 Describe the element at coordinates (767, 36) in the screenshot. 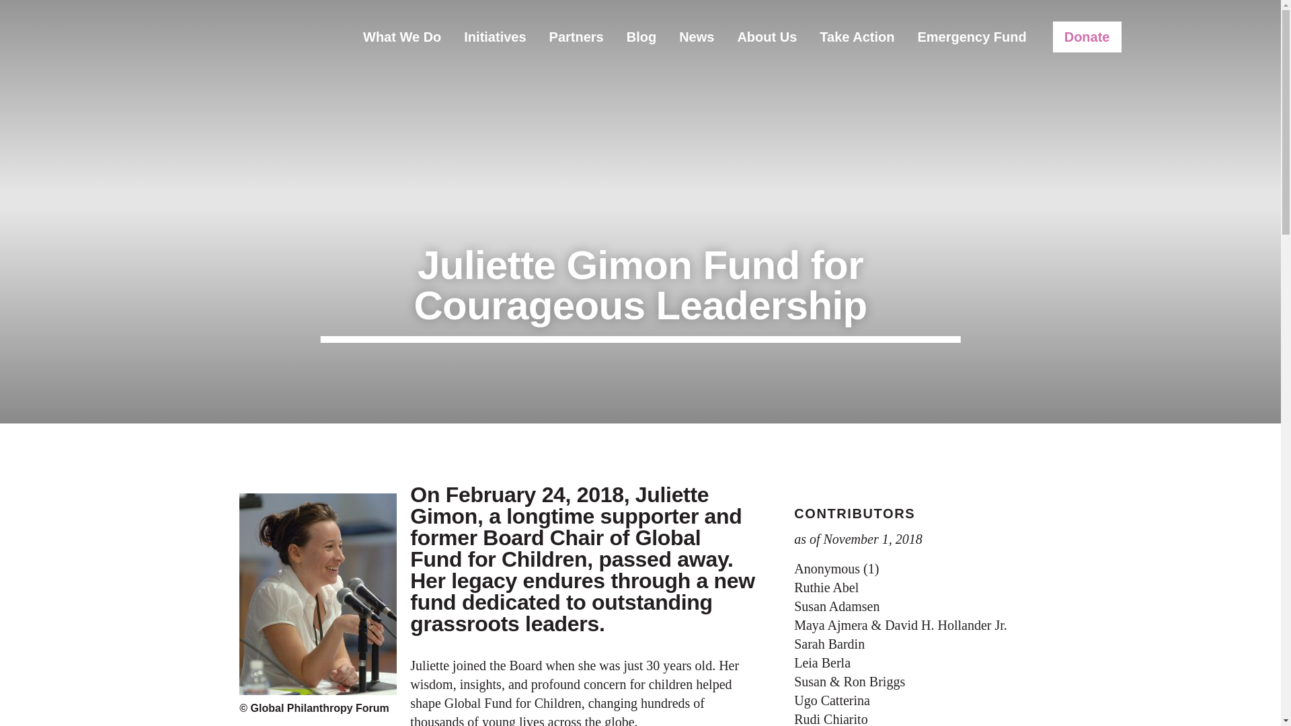

I see `About Us` at that location.